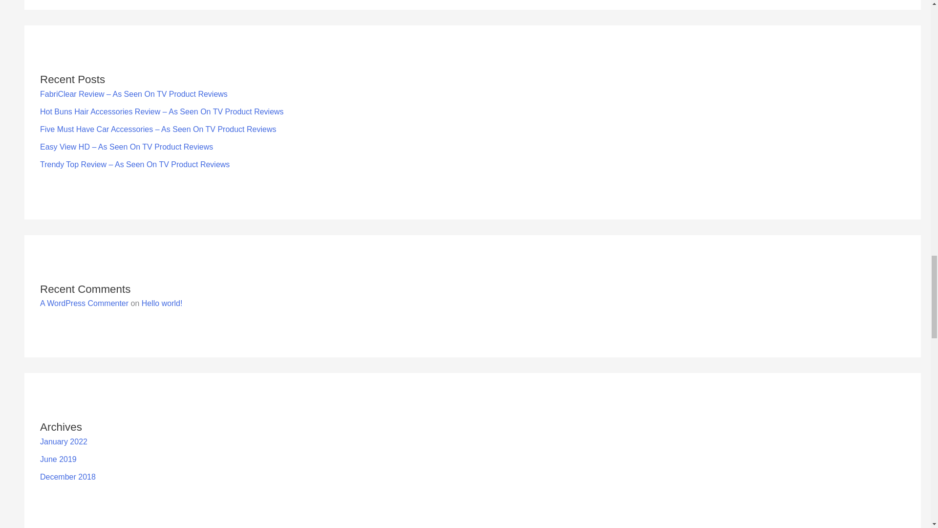  What do you see at coordinates (64, 441) in the screenshot?
I see `January 2022` at bounding box center [64, 441].